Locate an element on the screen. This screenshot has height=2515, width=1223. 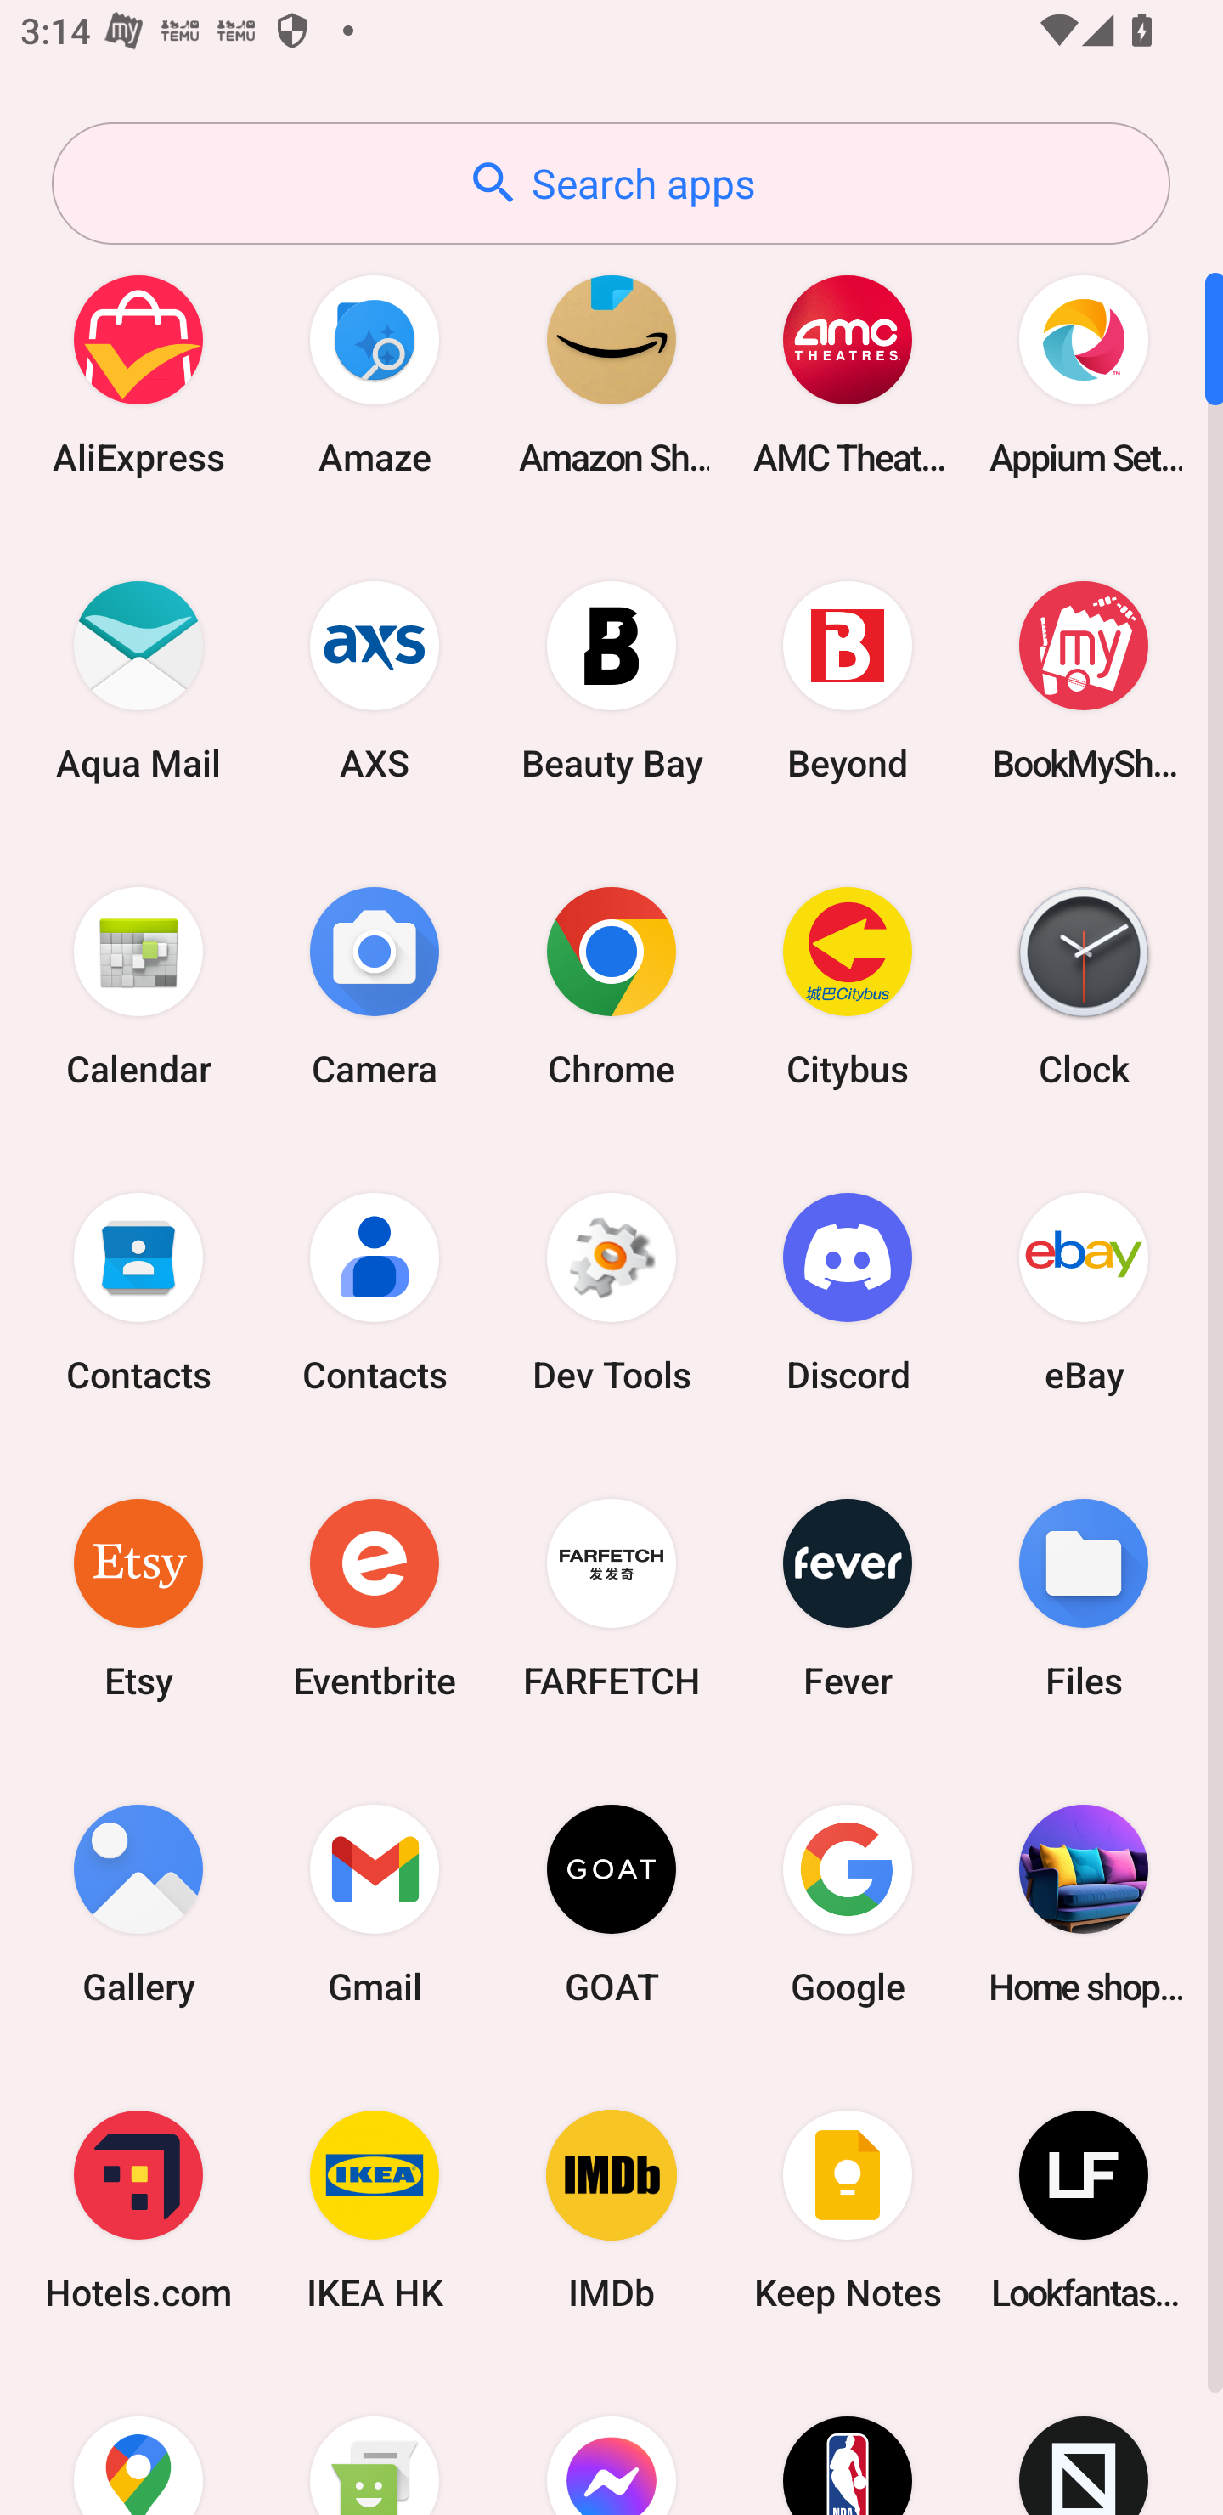
Calendar is located at coordinates (138, 986).